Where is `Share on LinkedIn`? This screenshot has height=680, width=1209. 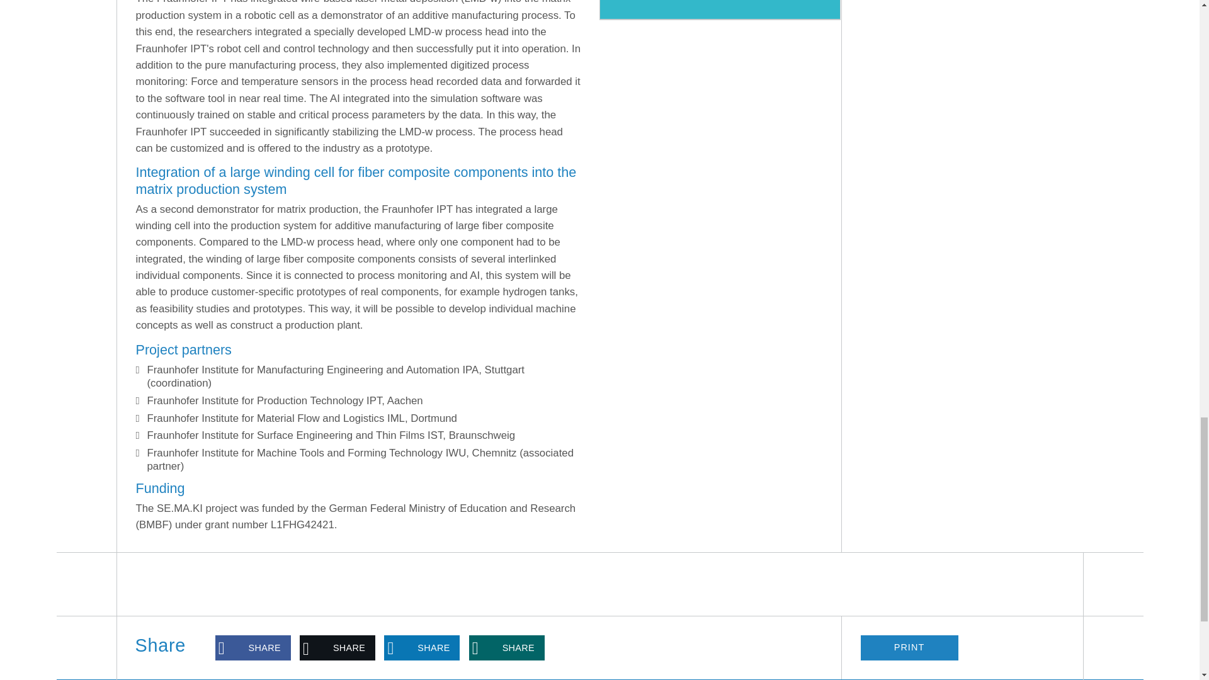 Share on LinkedIn is located at coordinates (422, 647).